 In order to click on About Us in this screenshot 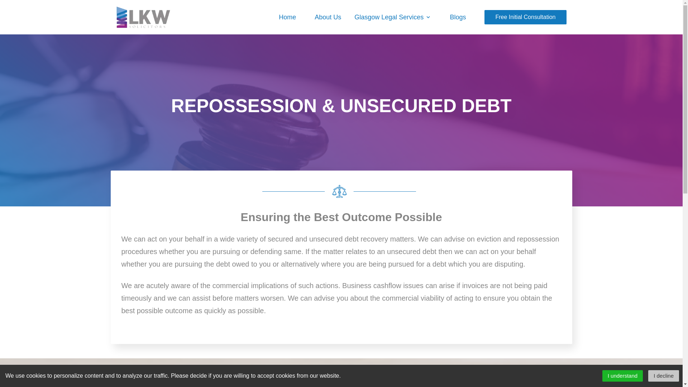, I will do `click(328, 17)`.